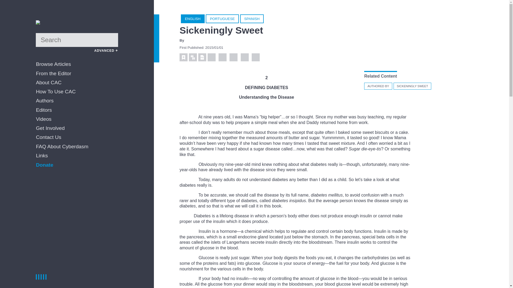 The height and width of the screenshot is (288, 513). What do you see at coordinates (77, 110) in the screenshot?
I see `Editors` at bounding box center [77, 110].